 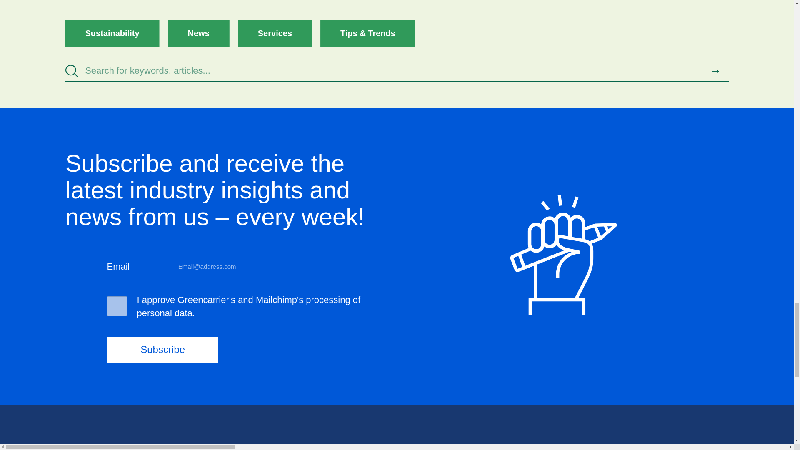 I want to click on on, so click(x=116, y=306).